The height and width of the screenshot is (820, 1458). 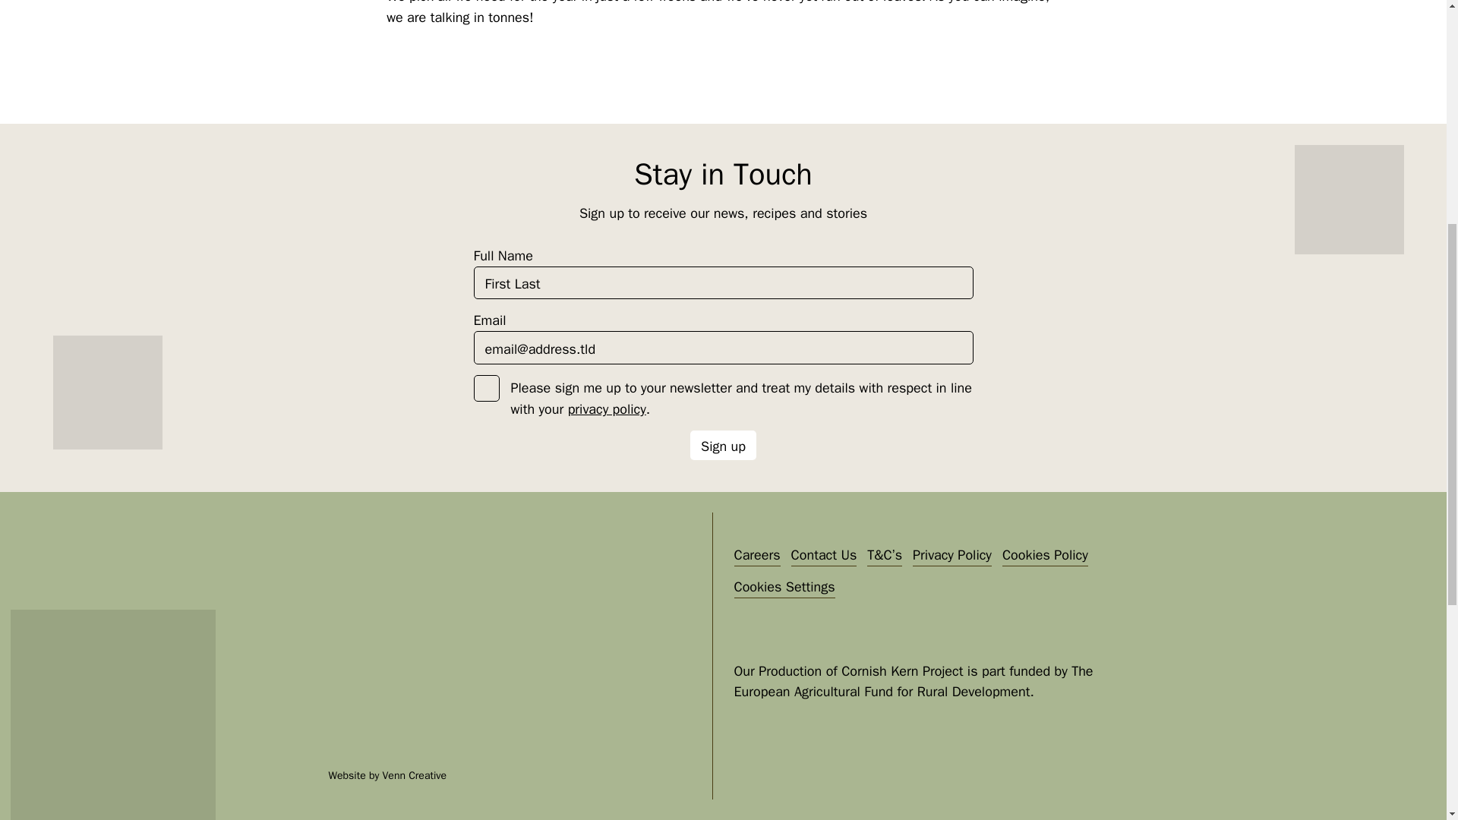 What do you see at coordinates (414, 776) in the screenshot?
I see `Link opens in a new tab` at bounding box center [414, 776].